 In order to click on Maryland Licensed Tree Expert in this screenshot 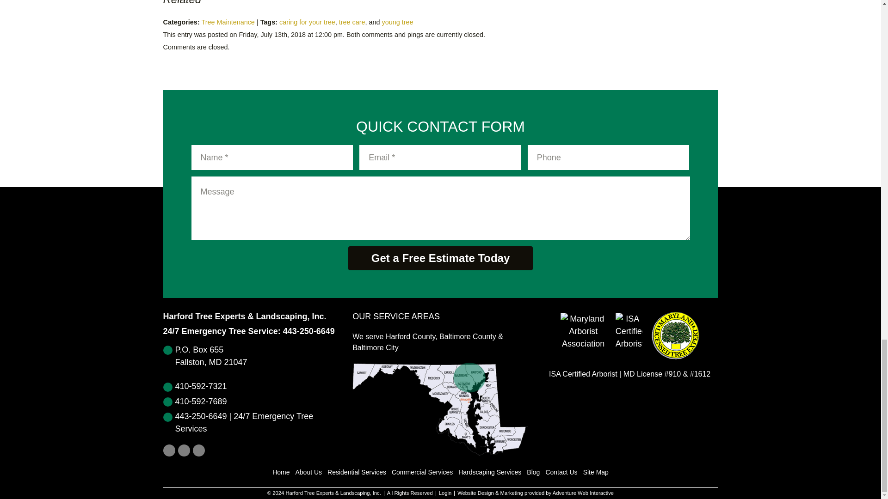, I will do `click(675, 335)`.